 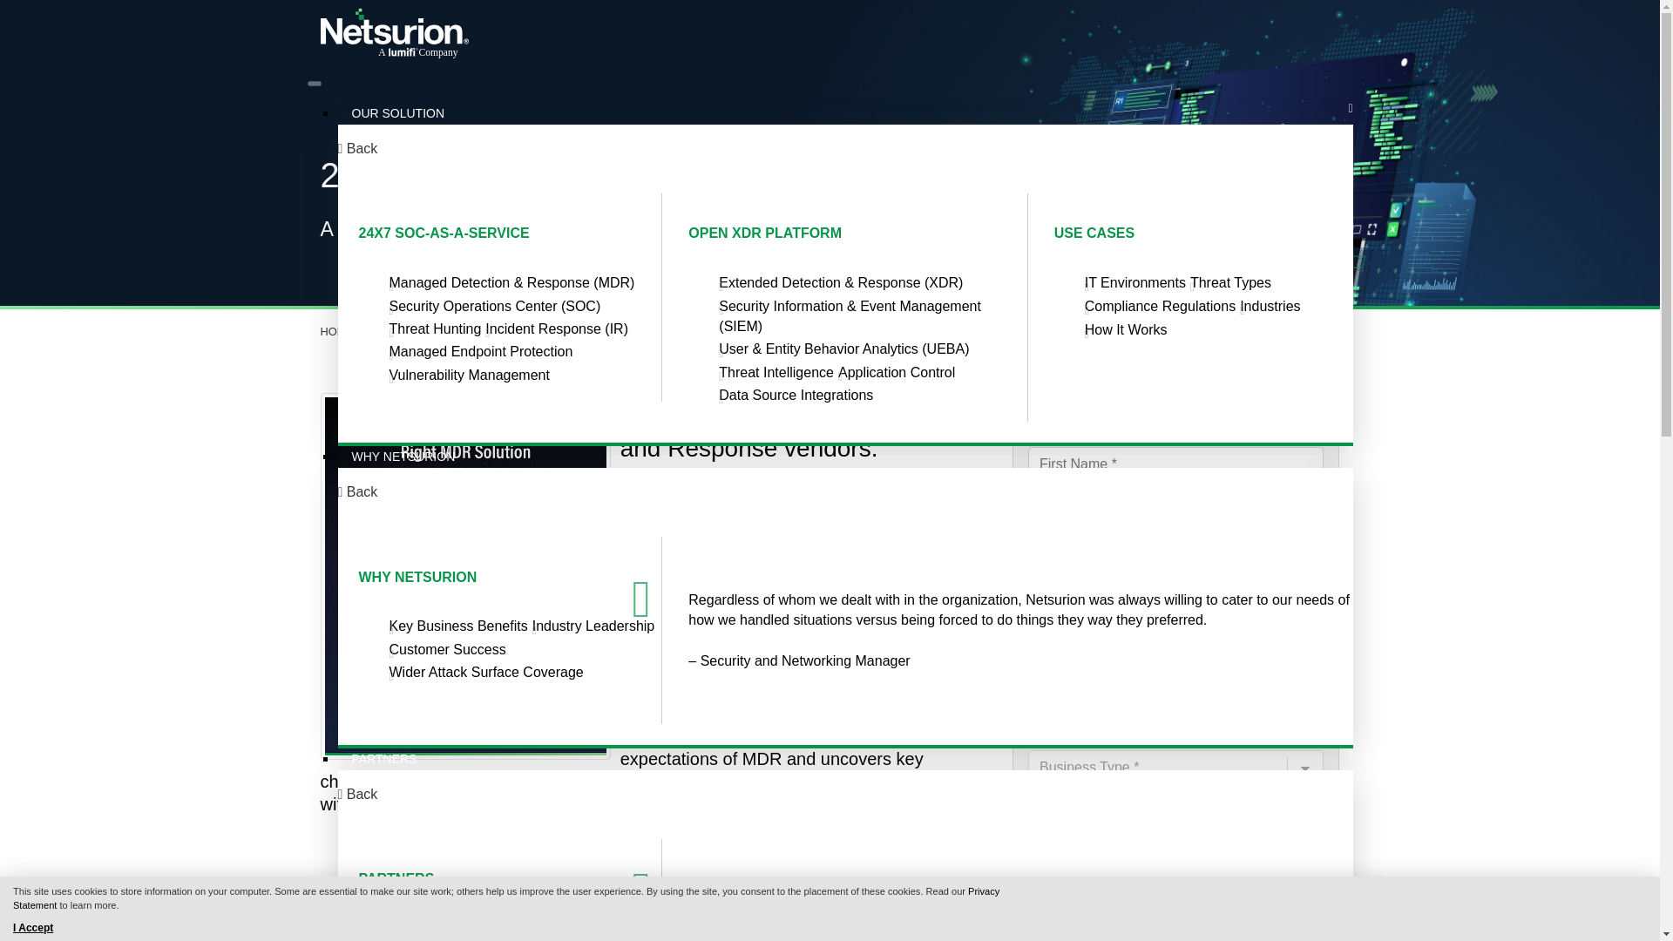 I want to click on Threat Intelligence, so click(x=776, y=373).